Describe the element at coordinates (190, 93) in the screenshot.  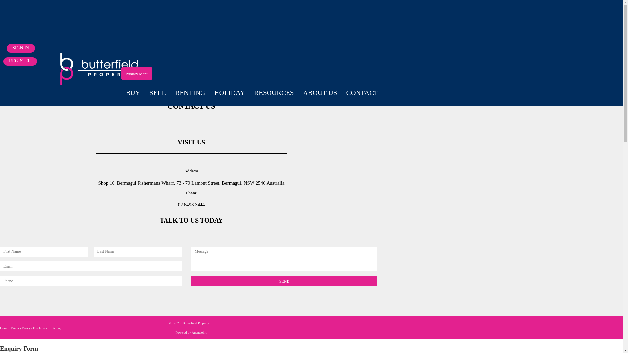
I see `RENTING` at that location.